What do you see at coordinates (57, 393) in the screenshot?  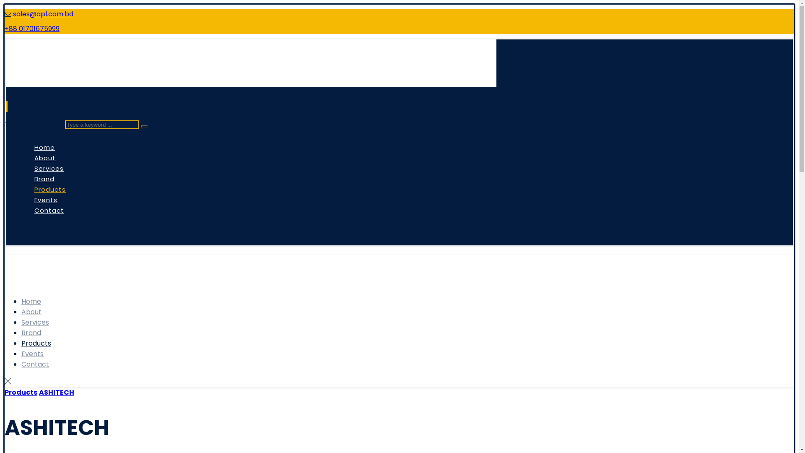 I see `ASHITECH` at bounding box center [57, 393].